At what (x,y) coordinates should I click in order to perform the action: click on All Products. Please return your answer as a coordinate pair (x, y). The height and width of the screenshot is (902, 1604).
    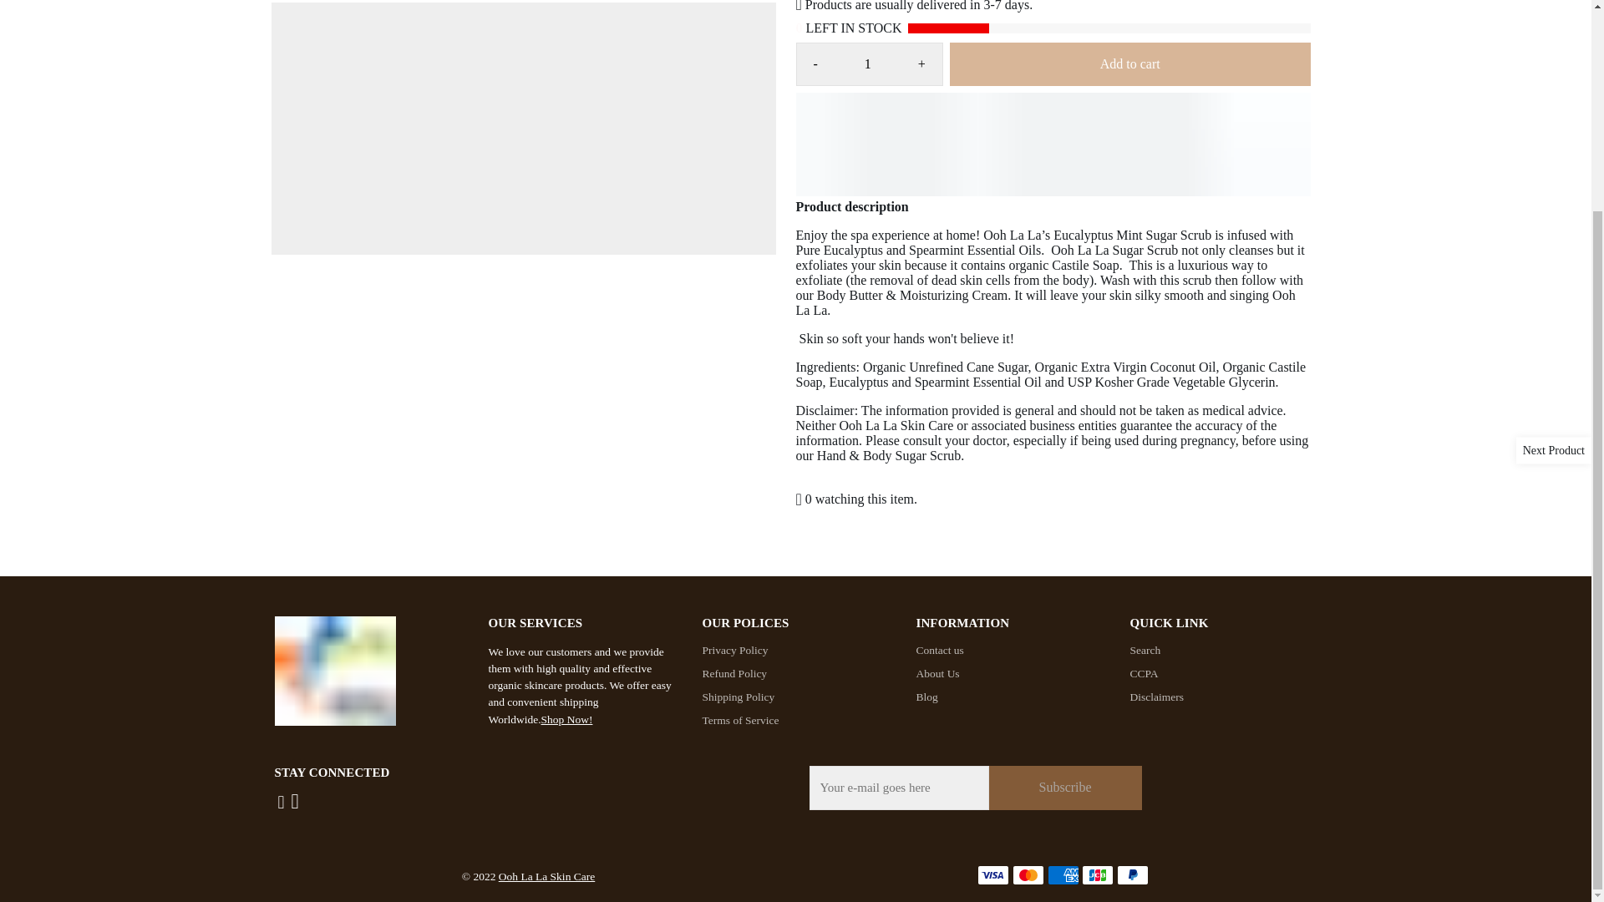
    Looking at the image, I should click on (567, 720).